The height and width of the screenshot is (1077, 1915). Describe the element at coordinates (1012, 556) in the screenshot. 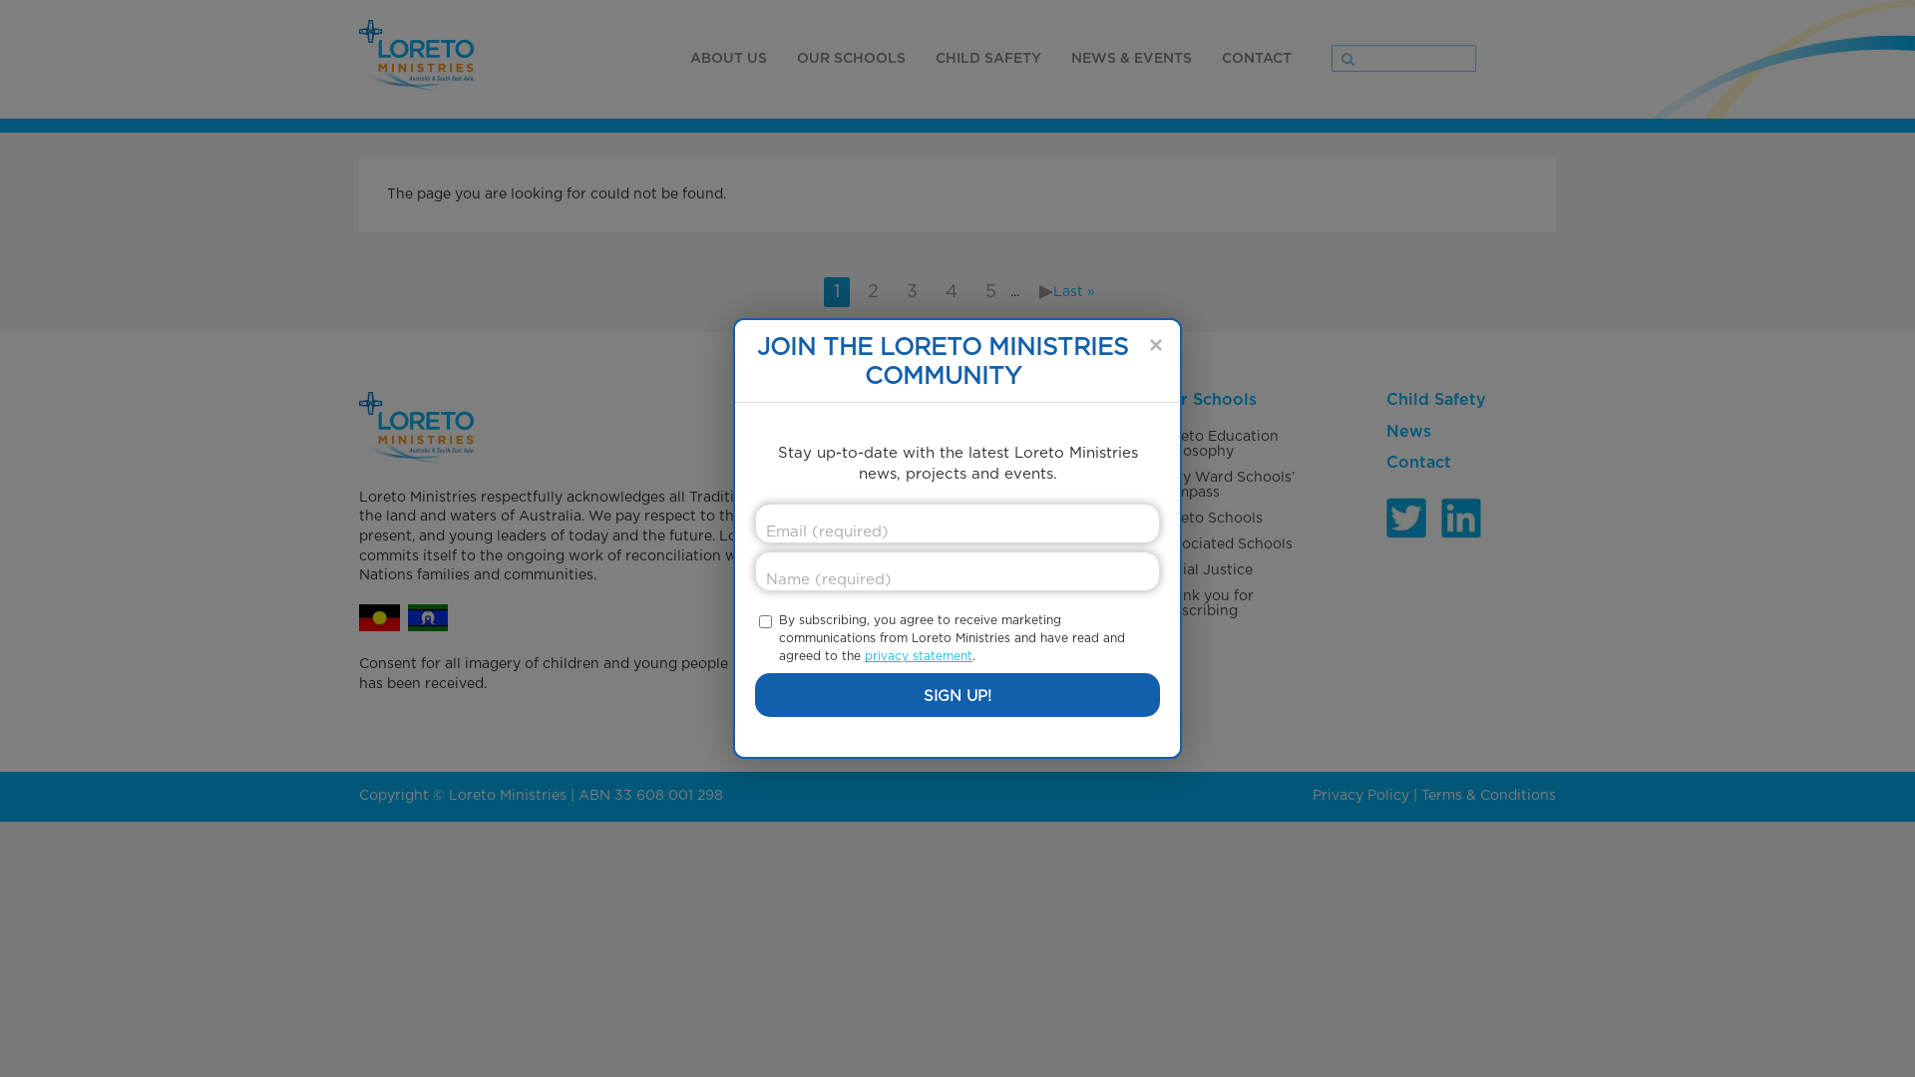

I see `Meet the Team` at that location.